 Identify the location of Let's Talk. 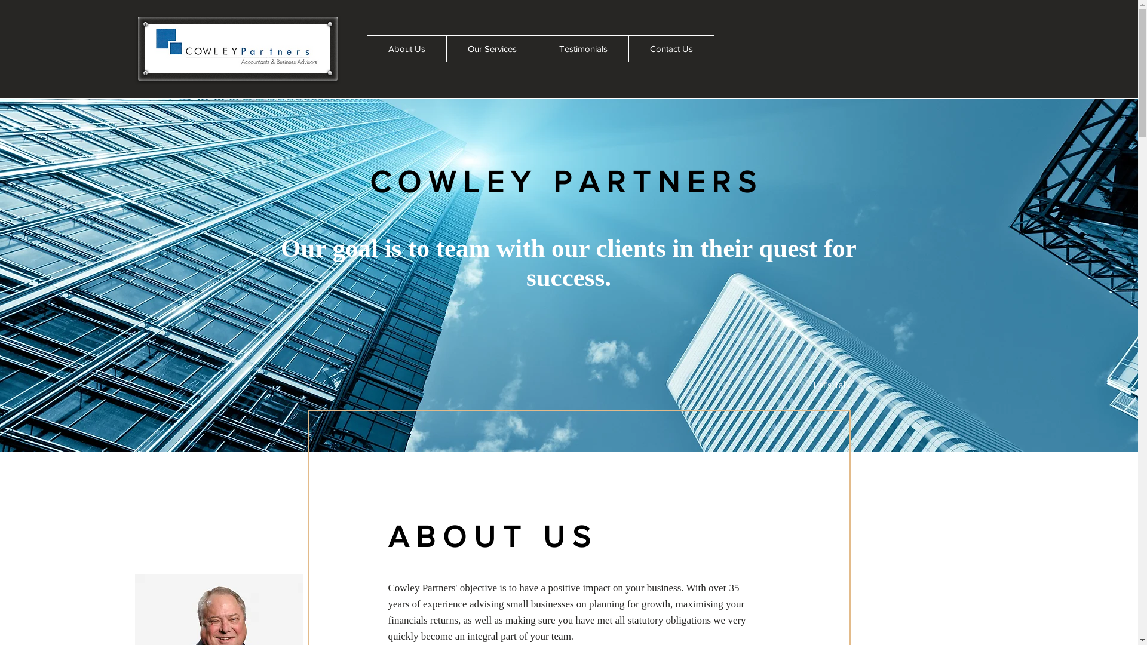
(828, 385).